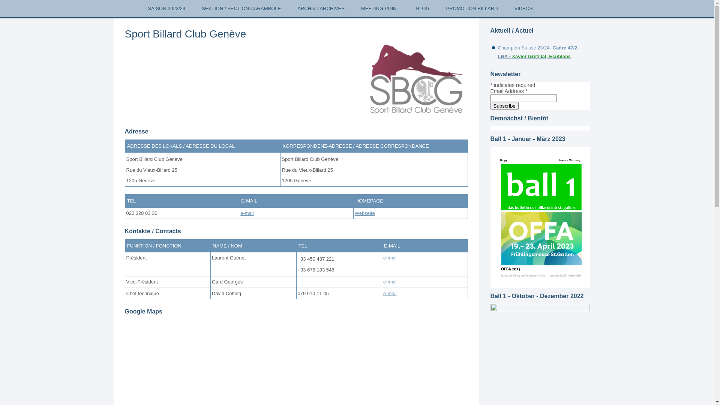 Image resolution: width=720 pixels, height=405 pixels. Describe the element at coordinates (365, 213) in the screenshot. I see `Webseite` at that location.